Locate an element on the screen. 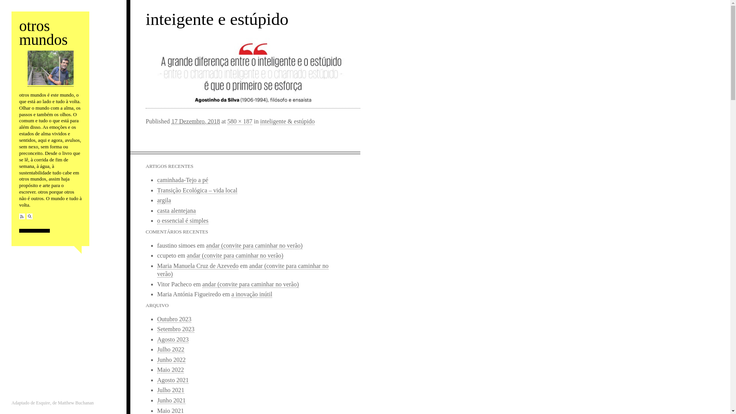  Maio 2022 is located at coordinates (171, 370).